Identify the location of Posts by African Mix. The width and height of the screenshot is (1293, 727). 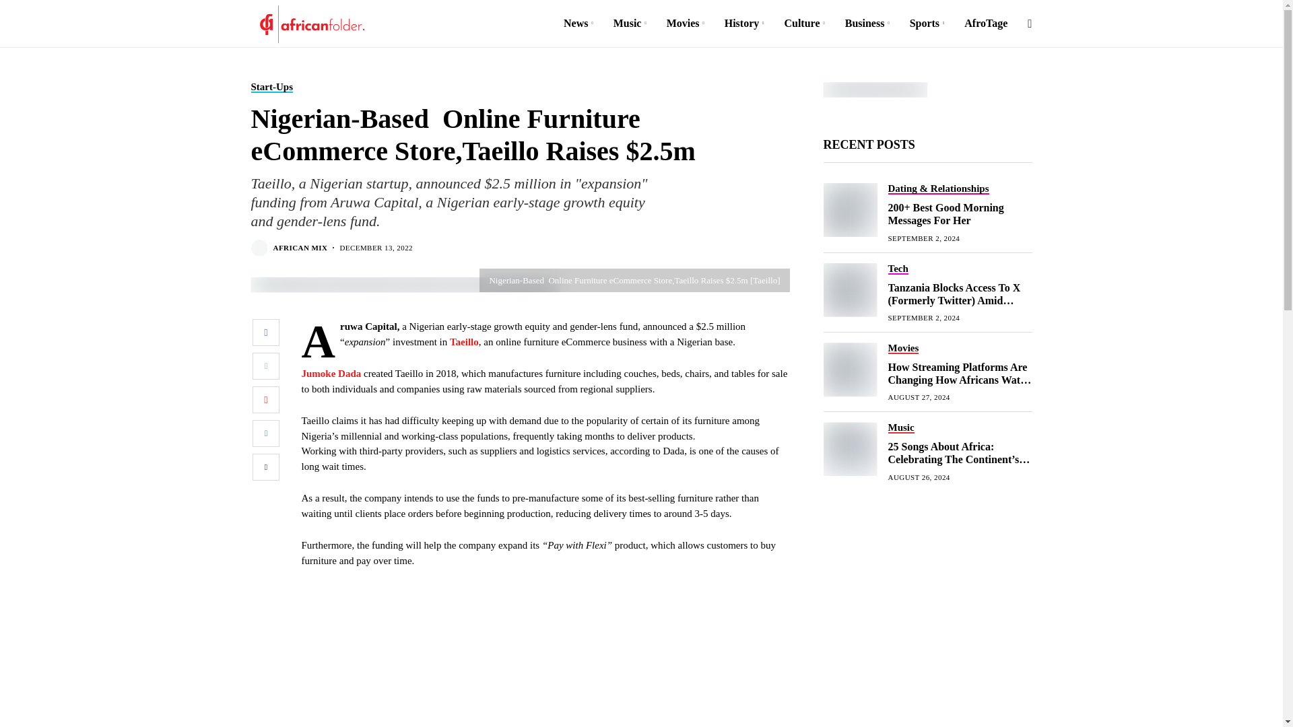
(300, 248).